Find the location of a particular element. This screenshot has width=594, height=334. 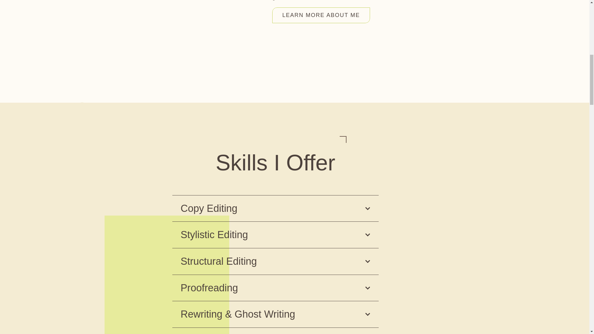

Proofreading is located at coordinates (275, 288).